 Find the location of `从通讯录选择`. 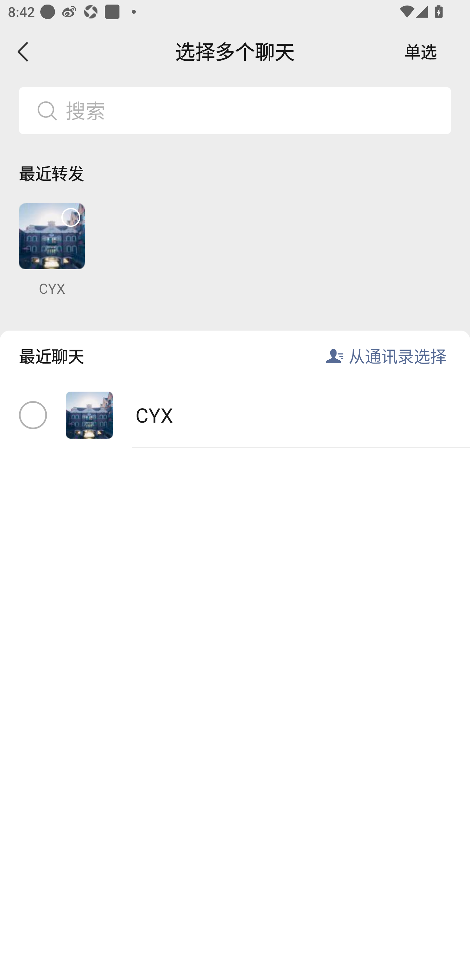

从通讯录选择 is located at coordinates (398, 356).